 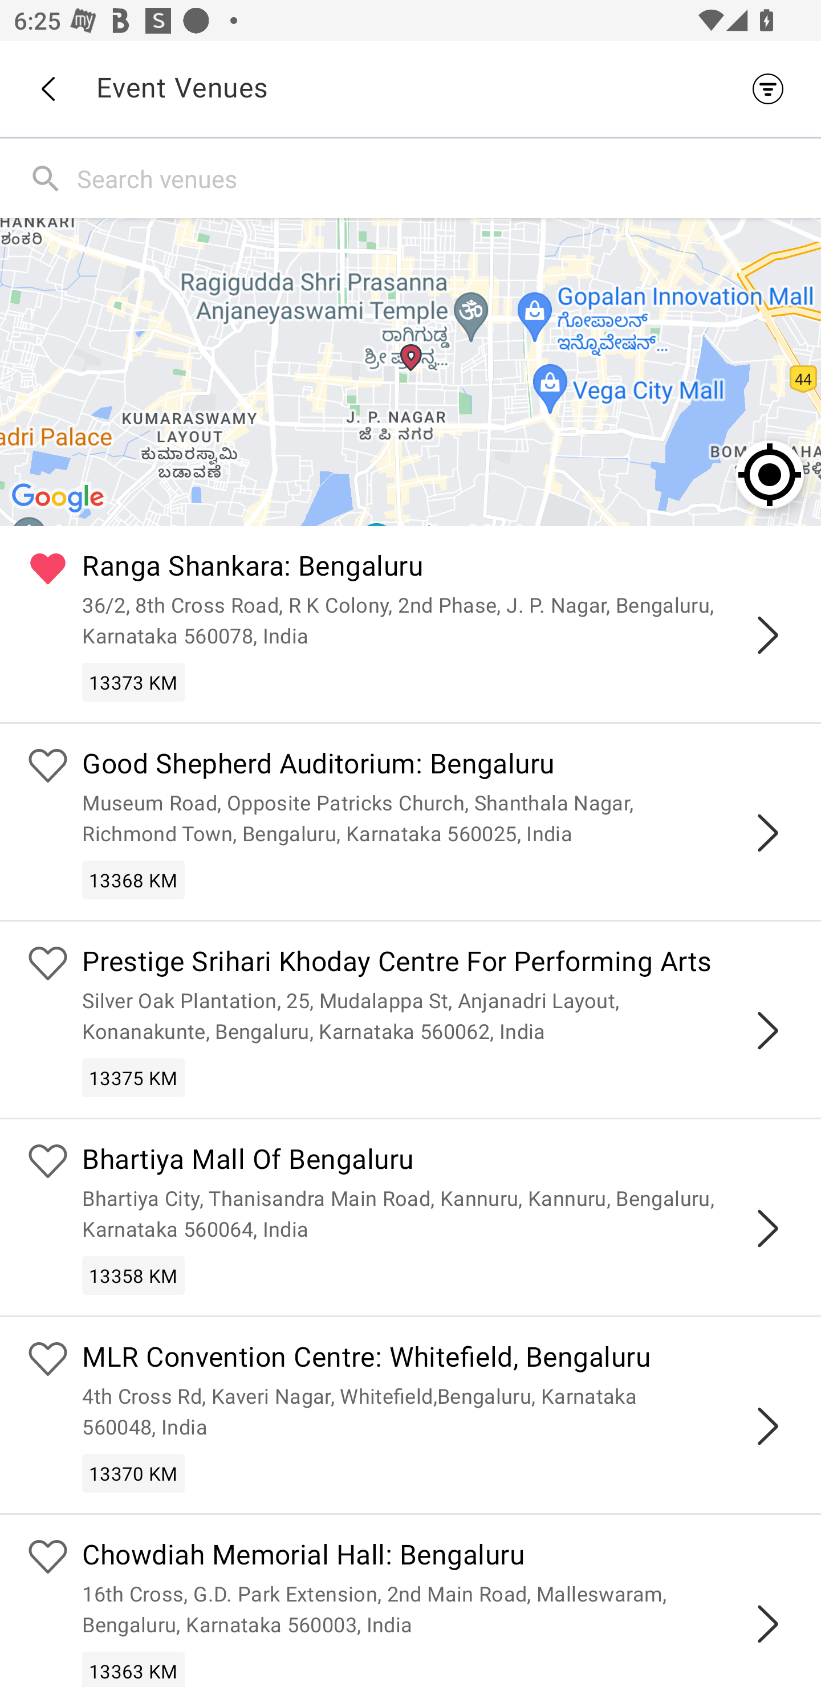 What do you see at coordinates (47, 89) in the screenshot?
I see `Back` at bounding box center [47, 89].